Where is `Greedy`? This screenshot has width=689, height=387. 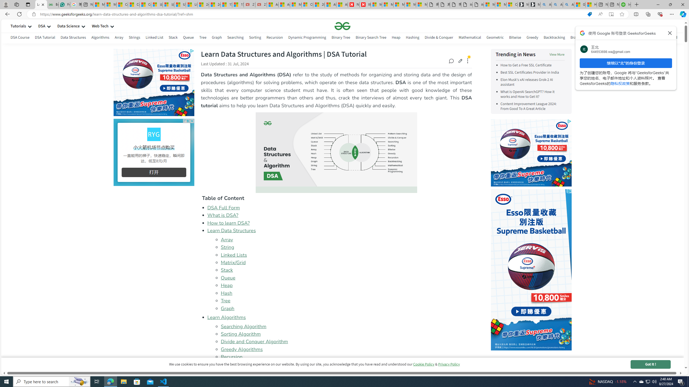 Greedy is located at coordinates (532, 37).